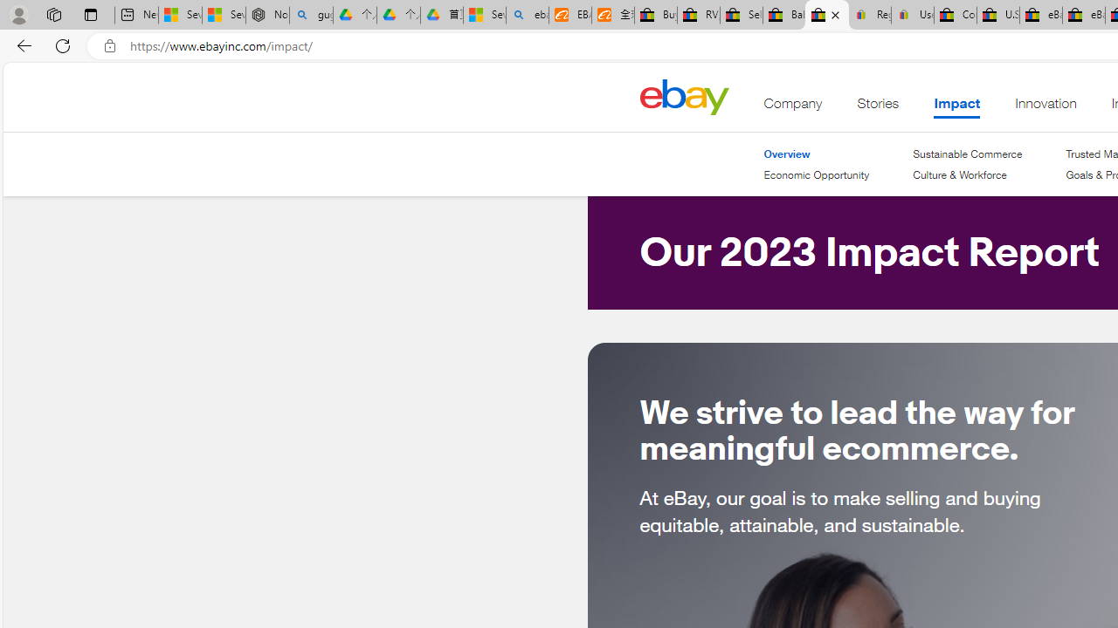 The height and width of the screenshot is (628, 1118). Describe the element at coordinates (968, 175) in the screenshot. I see `Culture & Workforce` at that location.